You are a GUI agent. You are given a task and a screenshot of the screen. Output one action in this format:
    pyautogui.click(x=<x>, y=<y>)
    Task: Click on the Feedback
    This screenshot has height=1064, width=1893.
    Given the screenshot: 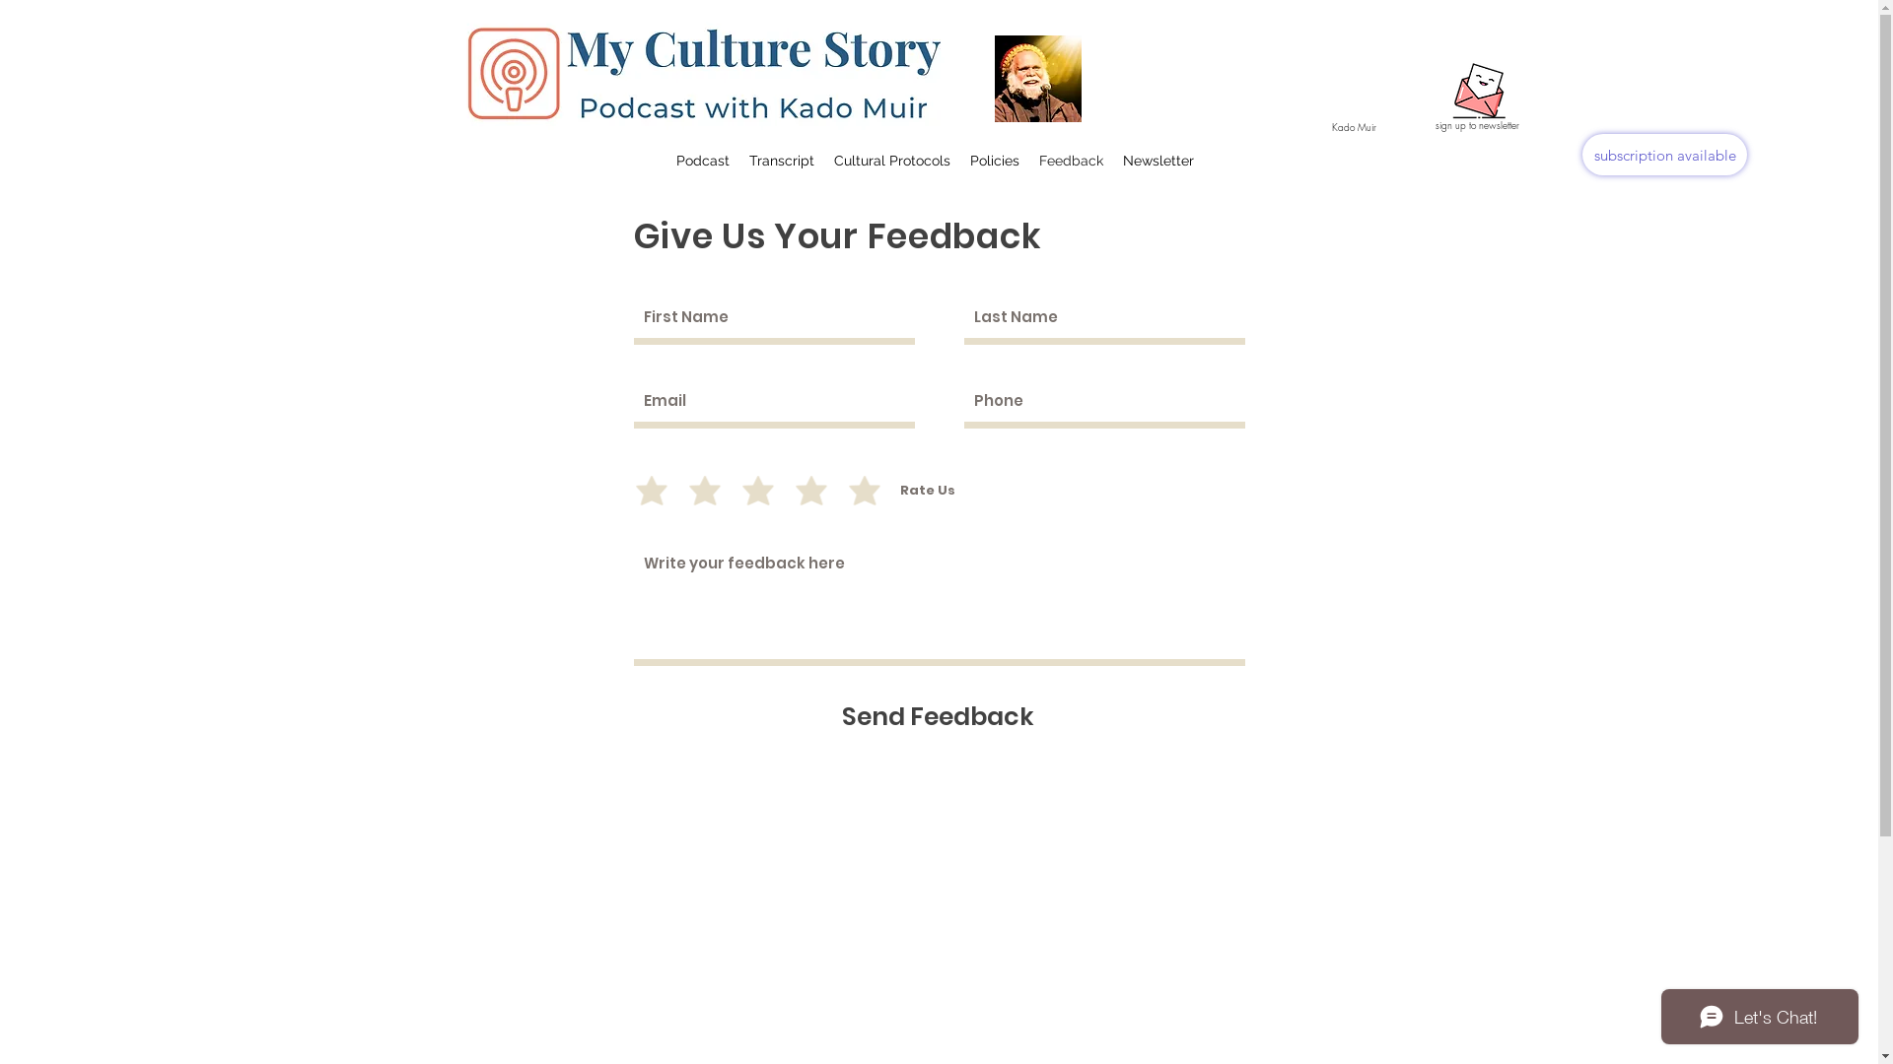 What is the action you would take?
    pyautogui.click(x=1071, y=161)
    